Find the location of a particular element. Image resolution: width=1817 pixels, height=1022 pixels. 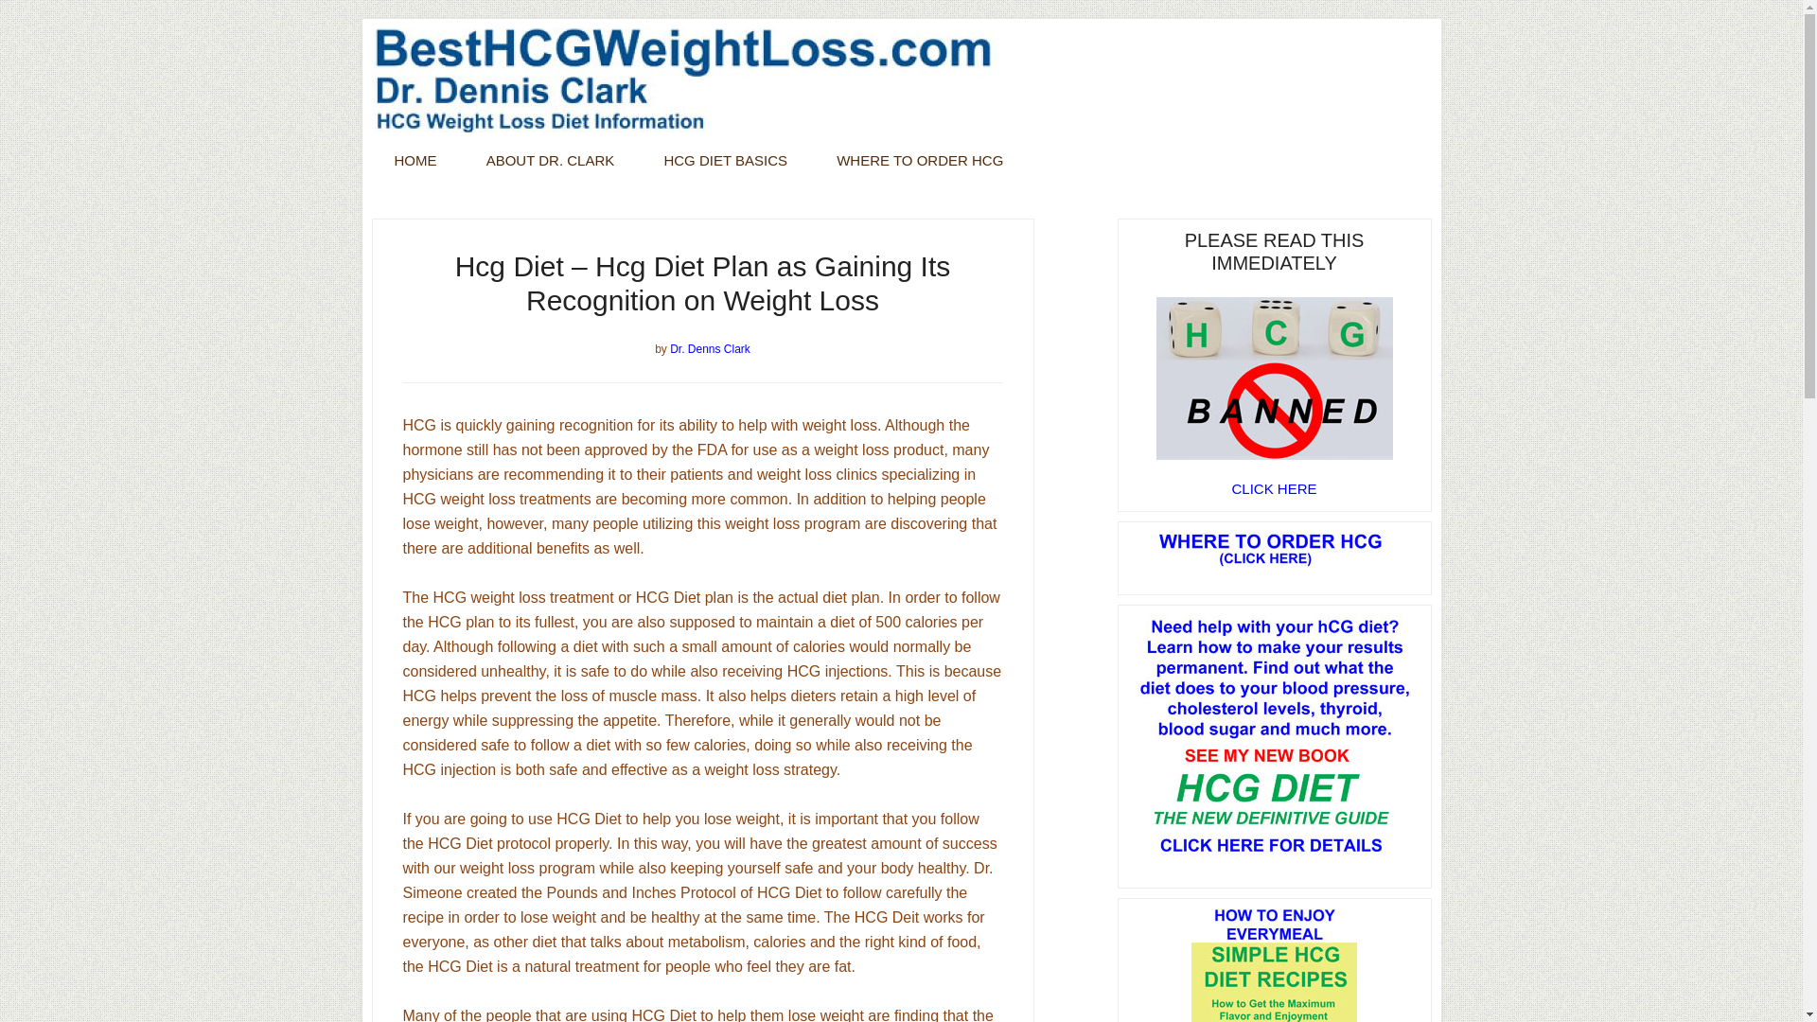

HCG DIET BASICS is located at coordinates (725, 160).